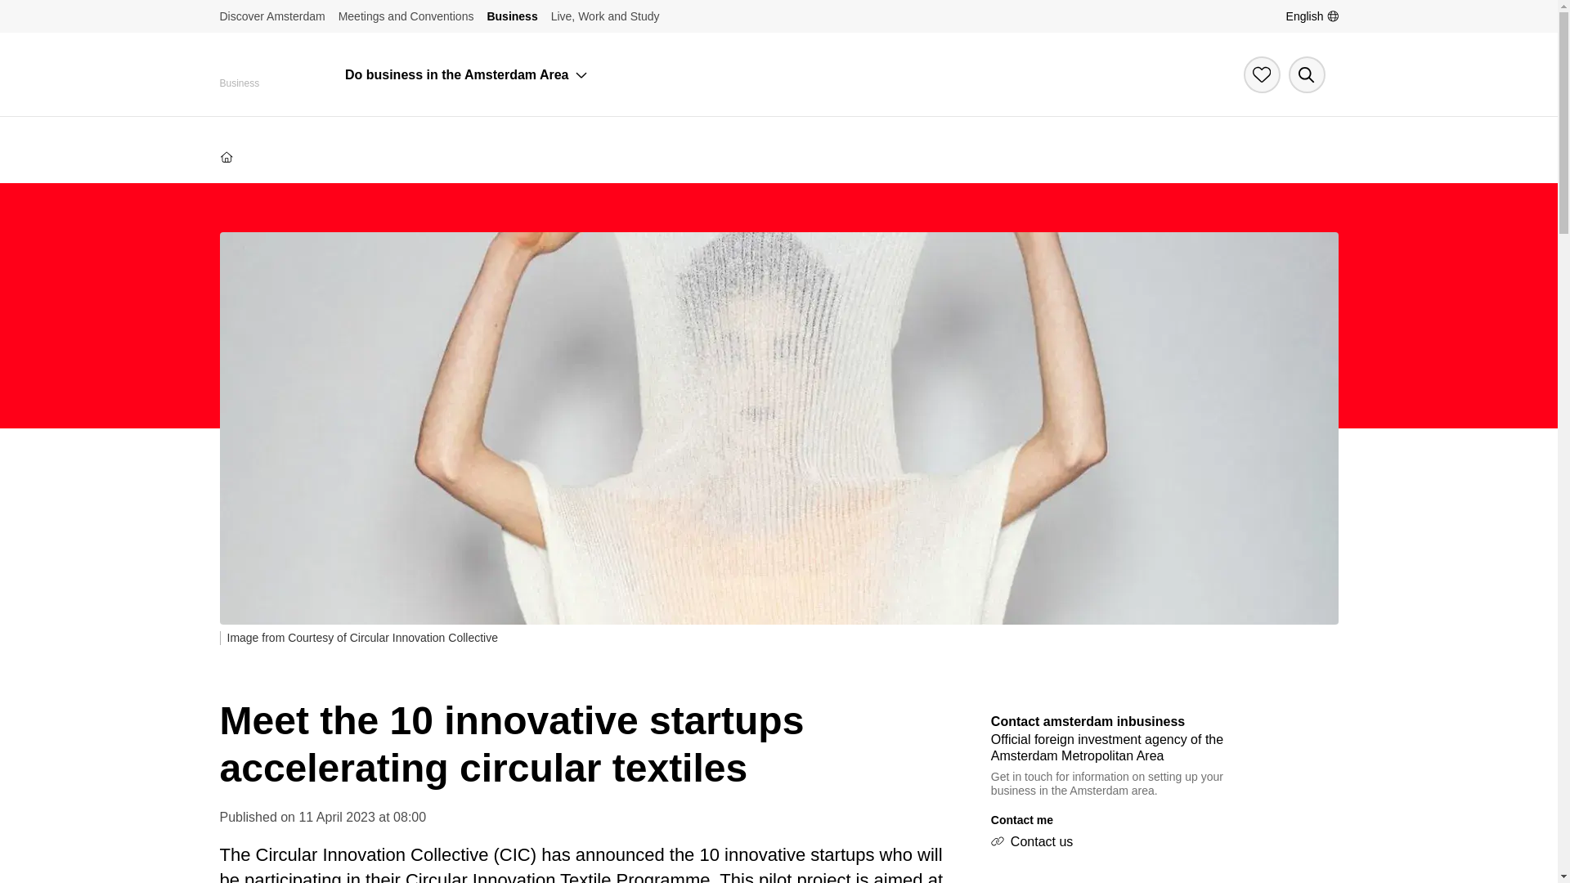 The width and height of the screenshot is (1570, 883). I want to click on Do business in the Amsterdam Area, so click(456, 75).